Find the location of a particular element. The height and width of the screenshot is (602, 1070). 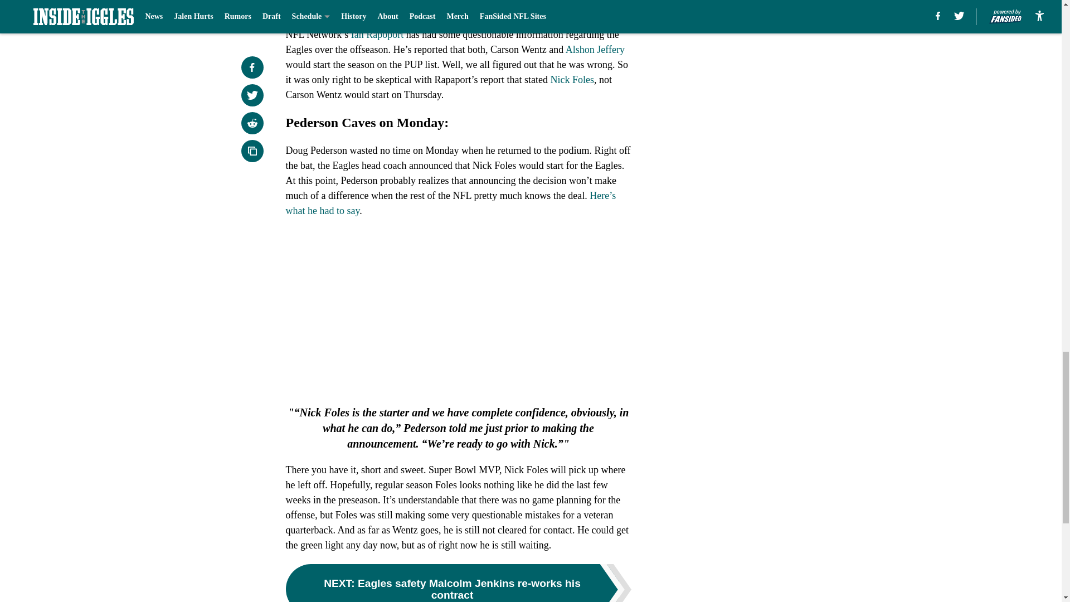

Ian Rapoport is located at coordinates (377, 35).